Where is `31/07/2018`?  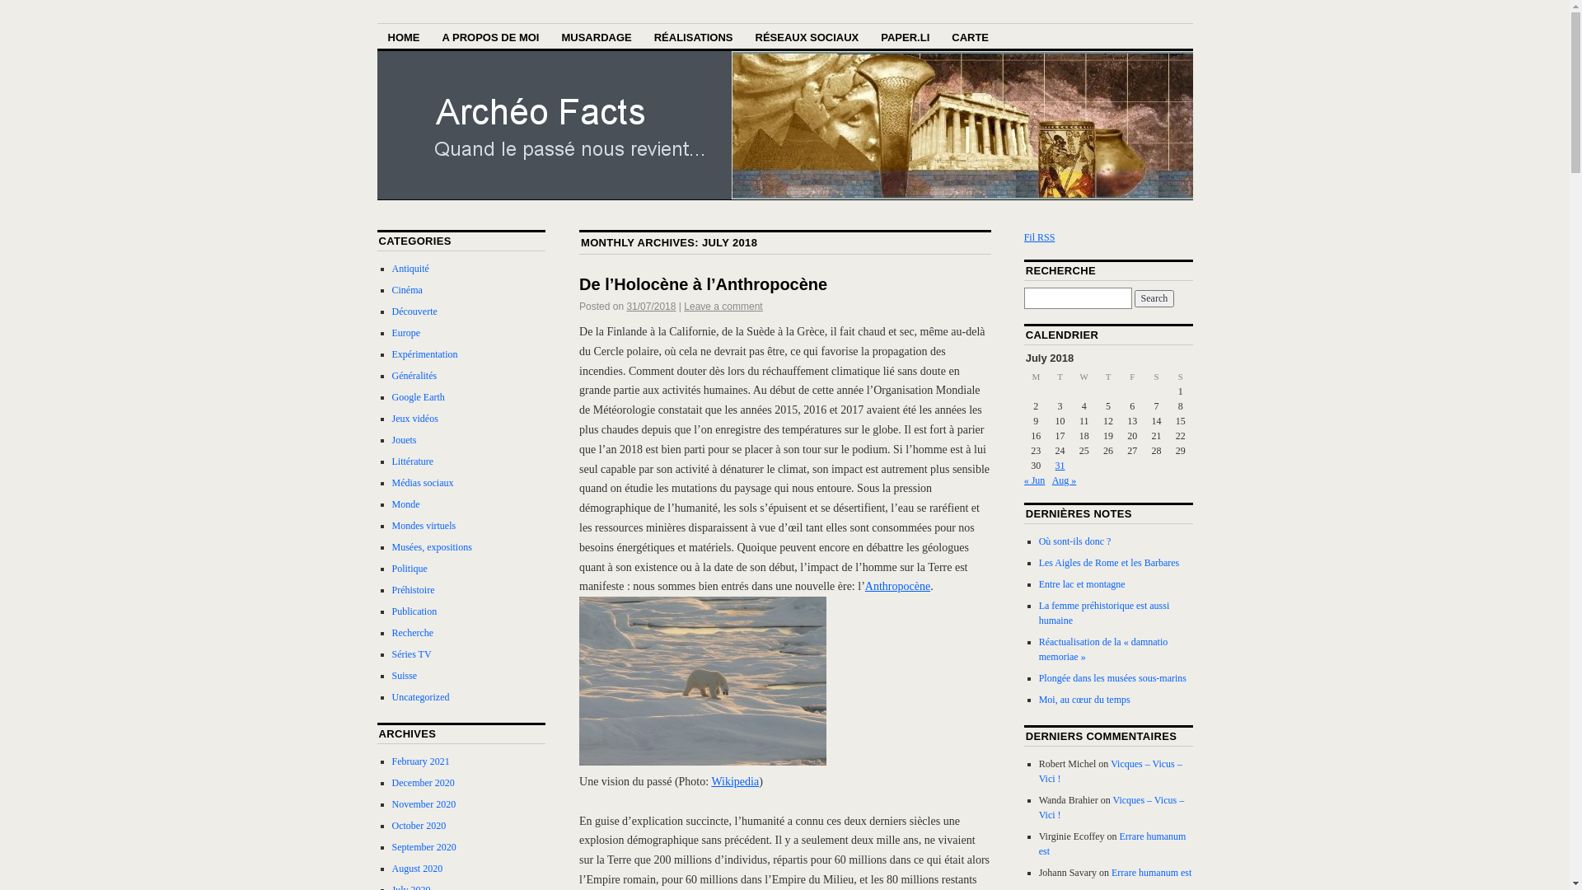
31/07/2018 is located at coordinates (651, 307).